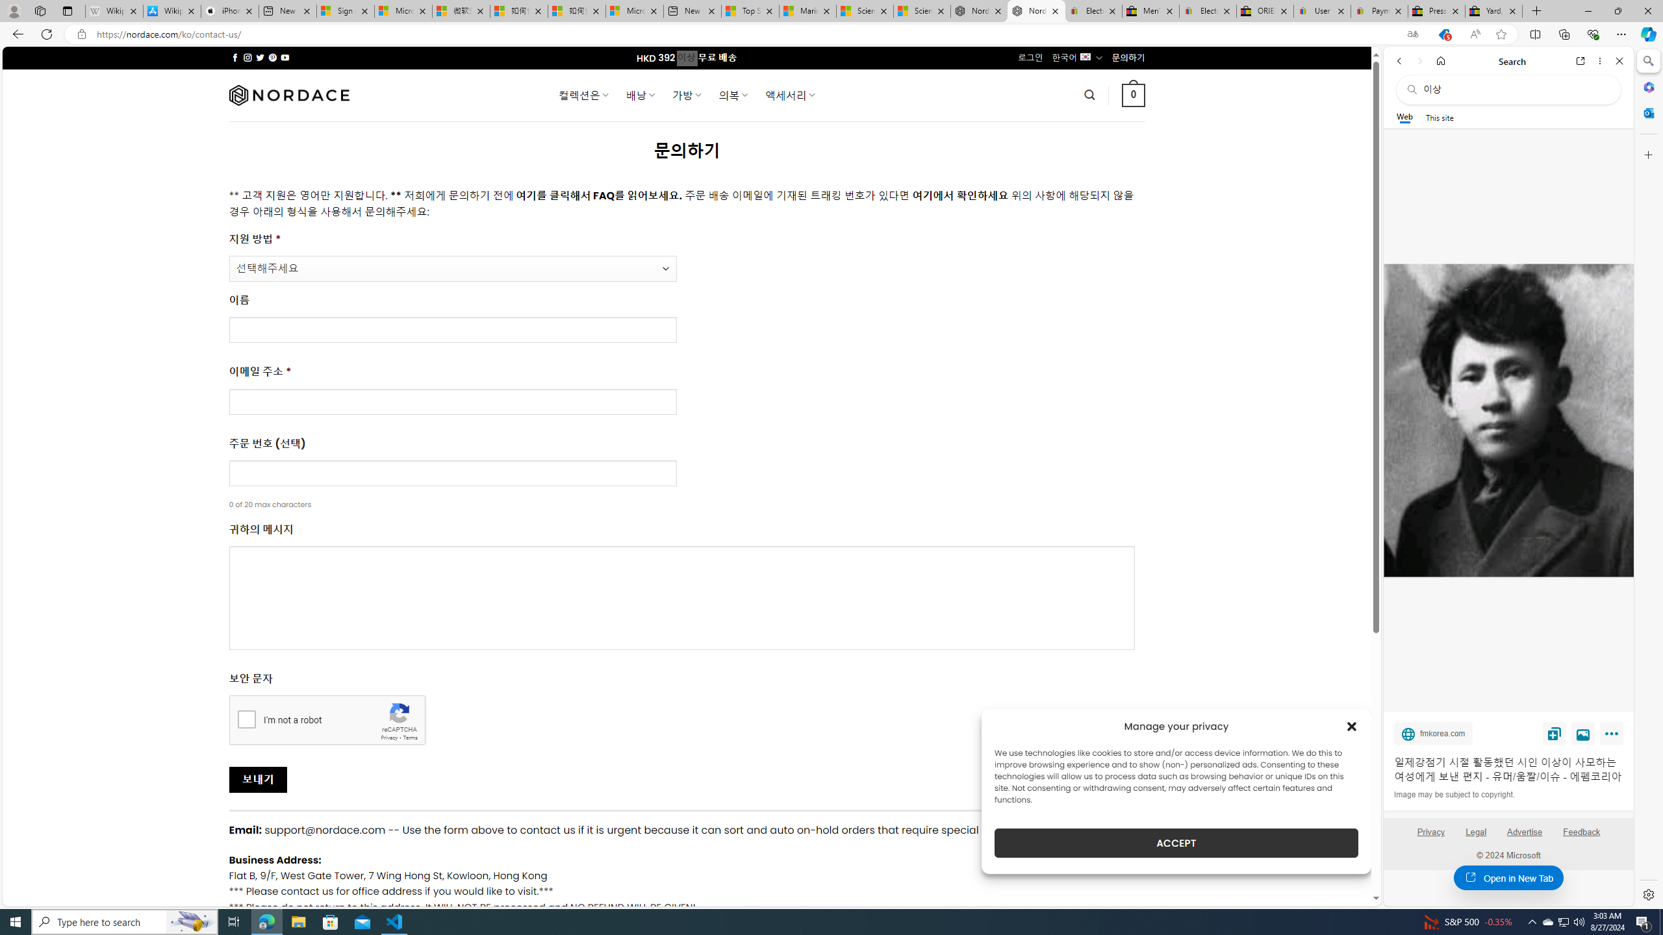 The height and width of the screenshot is (935, 1663). I want to click on Image may be subject to copyright., so click(1454, 795).